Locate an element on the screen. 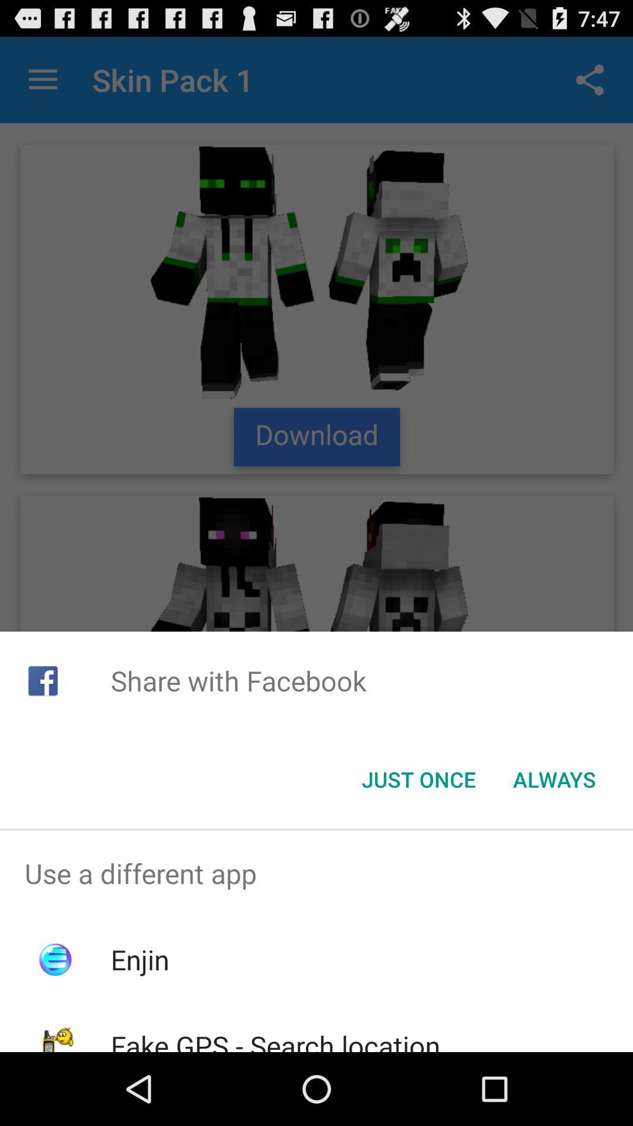  scroll to the just once icon is located at coordinates (418, 779).